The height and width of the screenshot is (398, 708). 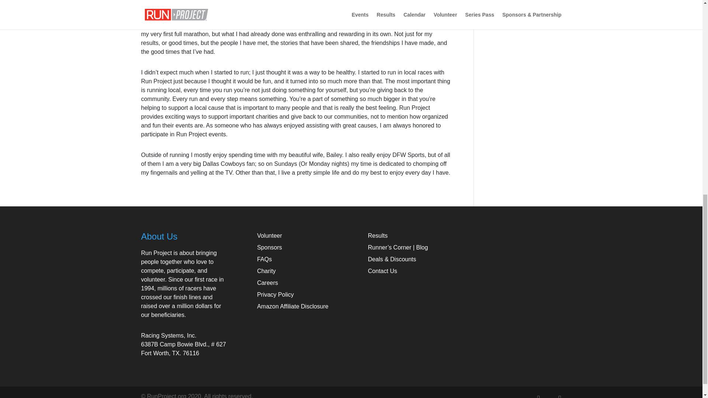 I want to click on Results, so click(x=378, y=235).